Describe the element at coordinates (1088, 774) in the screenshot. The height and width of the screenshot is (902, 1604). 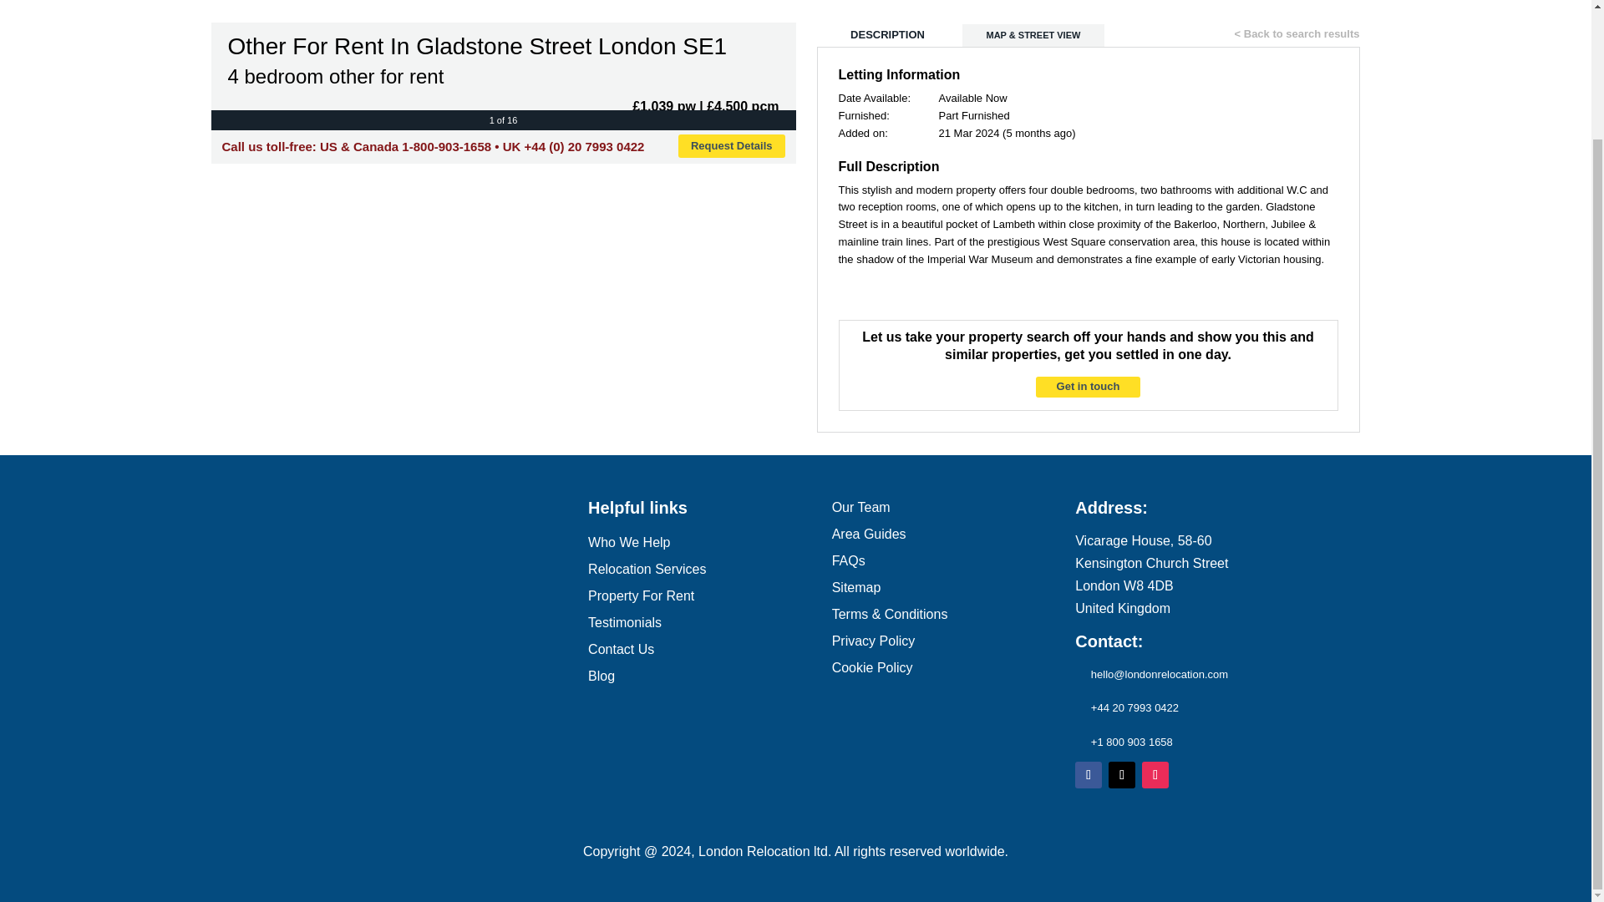
I see `Follow on Facebook` at that location.